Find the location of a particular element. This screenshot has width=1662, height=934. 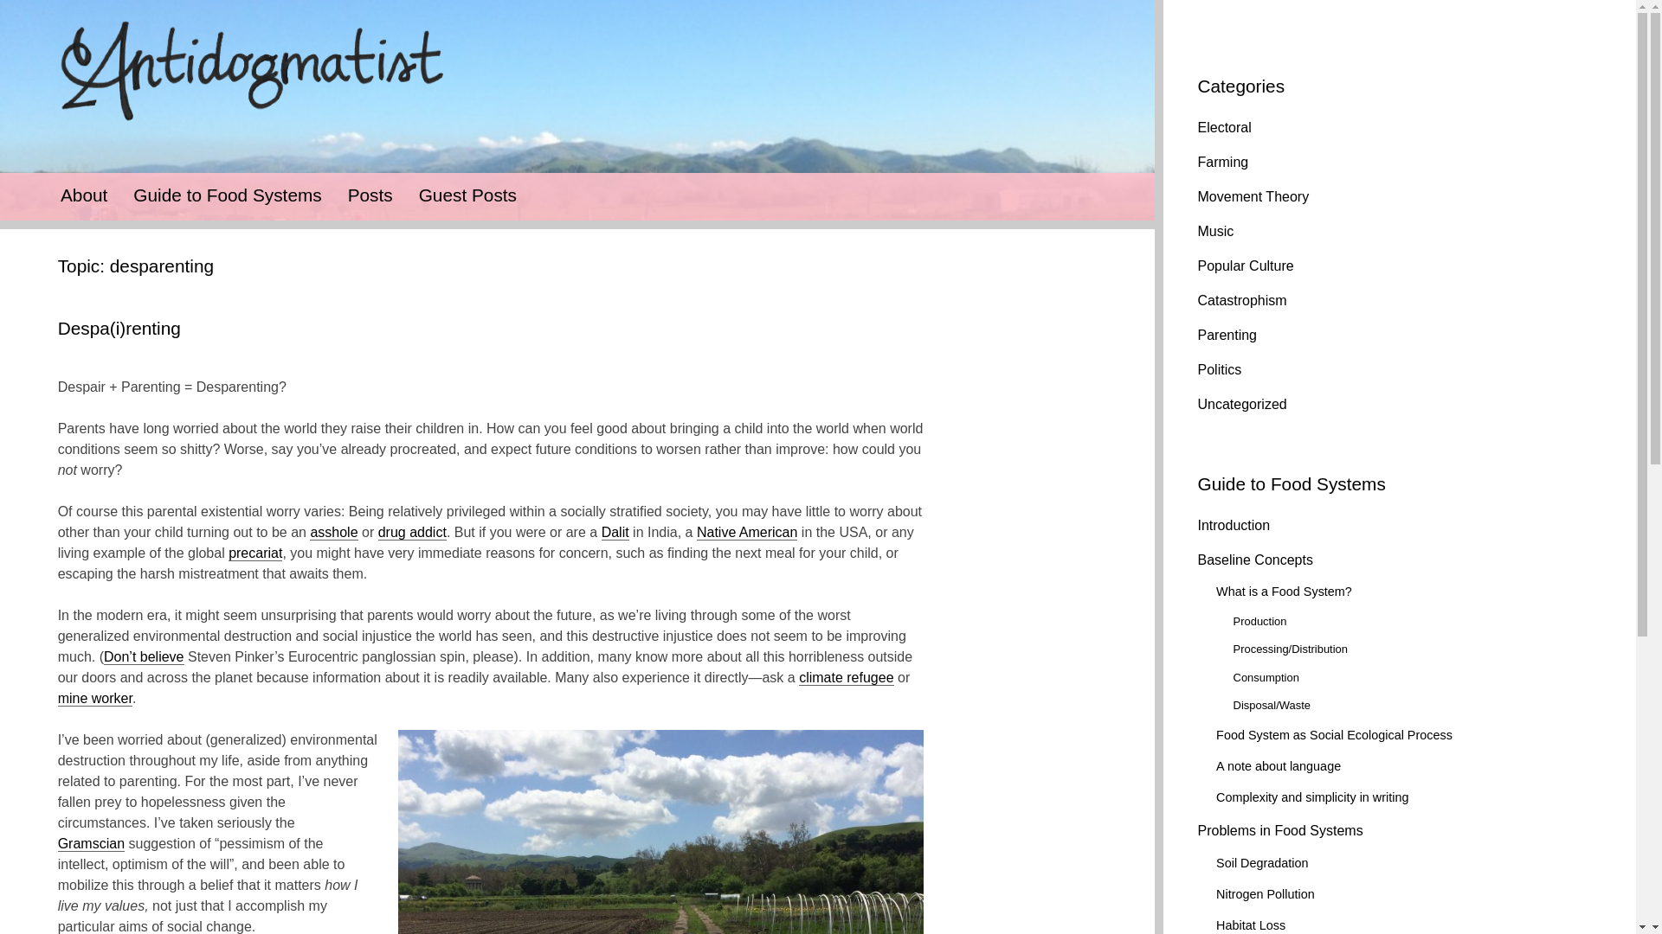

Guest Posts is located at coordinates (467, 194).